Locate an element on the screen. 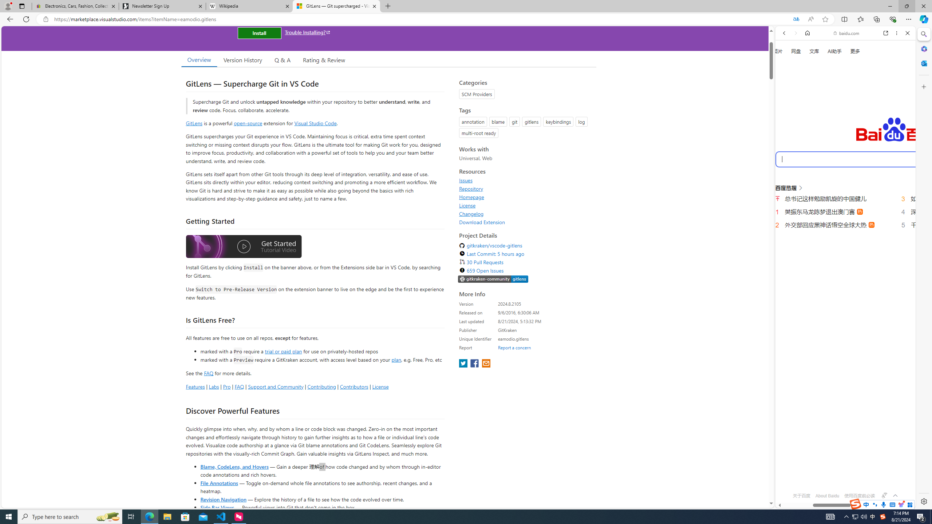 This screenshot has height=524, width=932. Version History is located at coordinates (242, 60).